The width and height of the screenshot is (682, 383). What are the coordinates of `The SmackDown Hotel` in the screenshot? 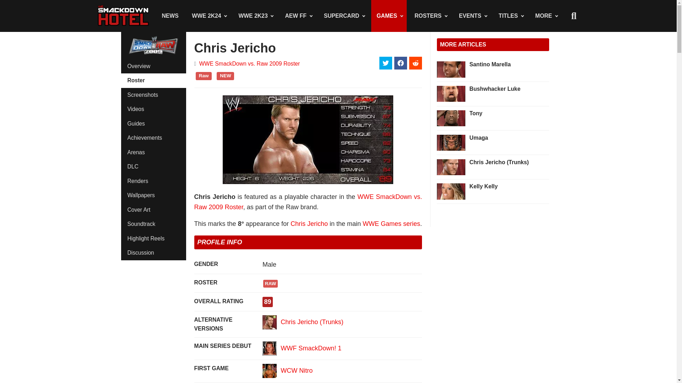 It's located at (123, 16).